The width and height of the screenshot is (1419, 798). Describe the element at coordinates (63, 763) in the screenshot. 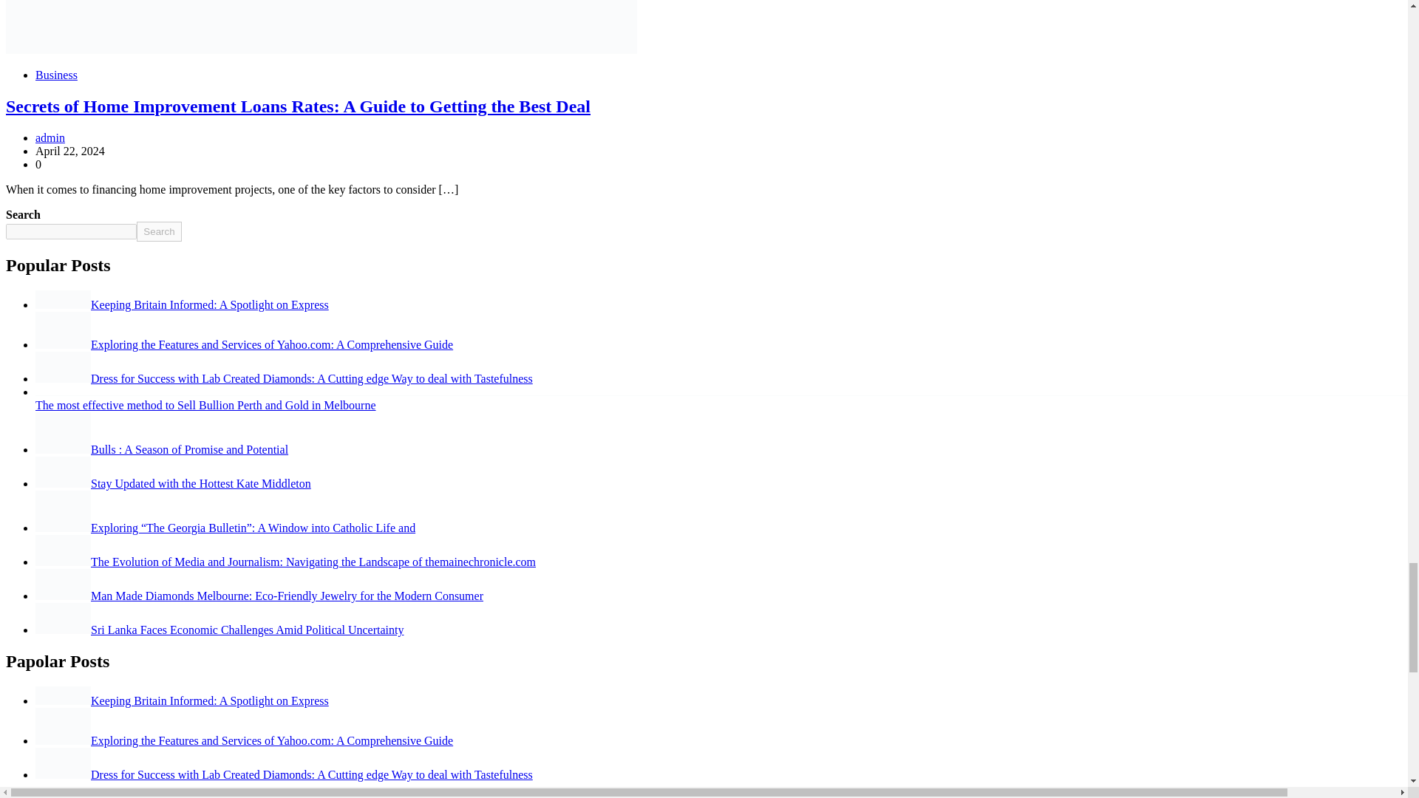

I see `lab created diamonds` at that location.